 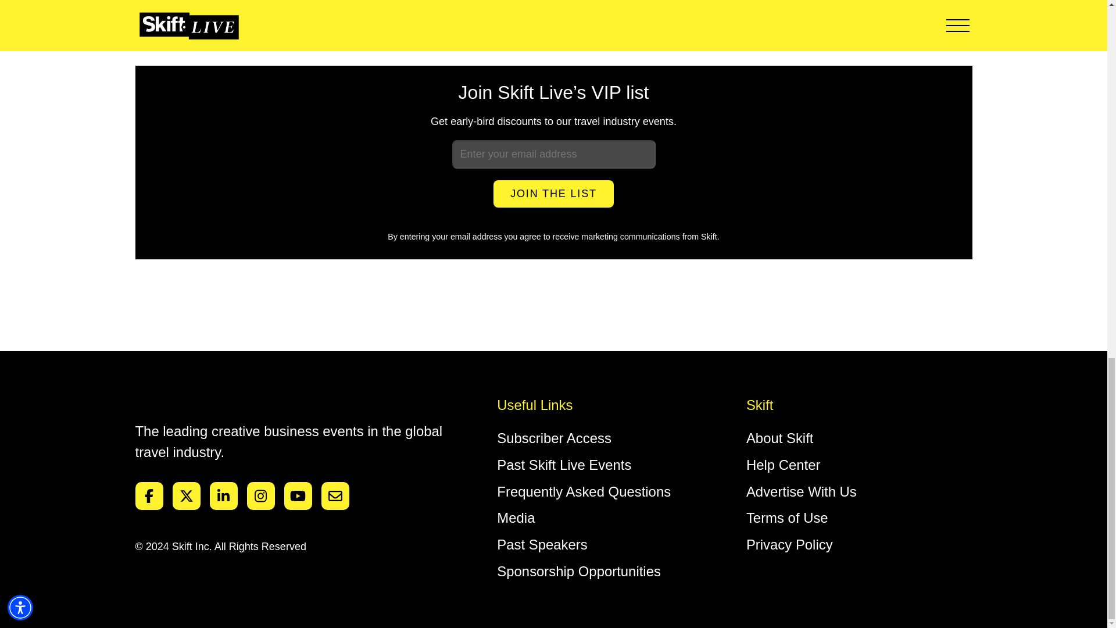 What do you see at coordinates (553, 194) in the screenshot?
I see `Join the list` at bounding box center [553, 194].